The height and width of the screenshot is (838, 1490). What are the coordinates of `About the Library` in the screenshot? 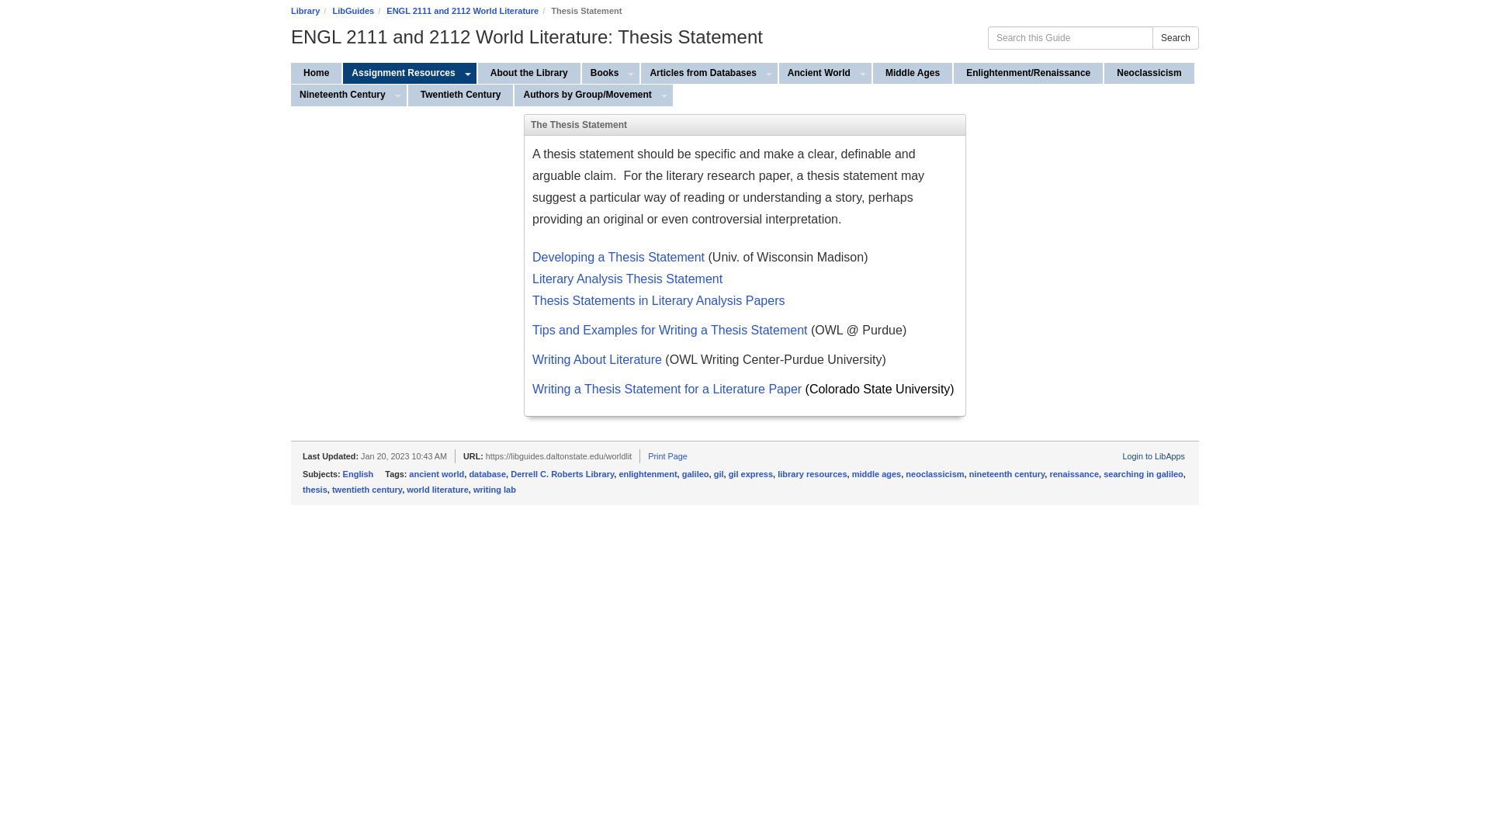 It's located at (529, 73).